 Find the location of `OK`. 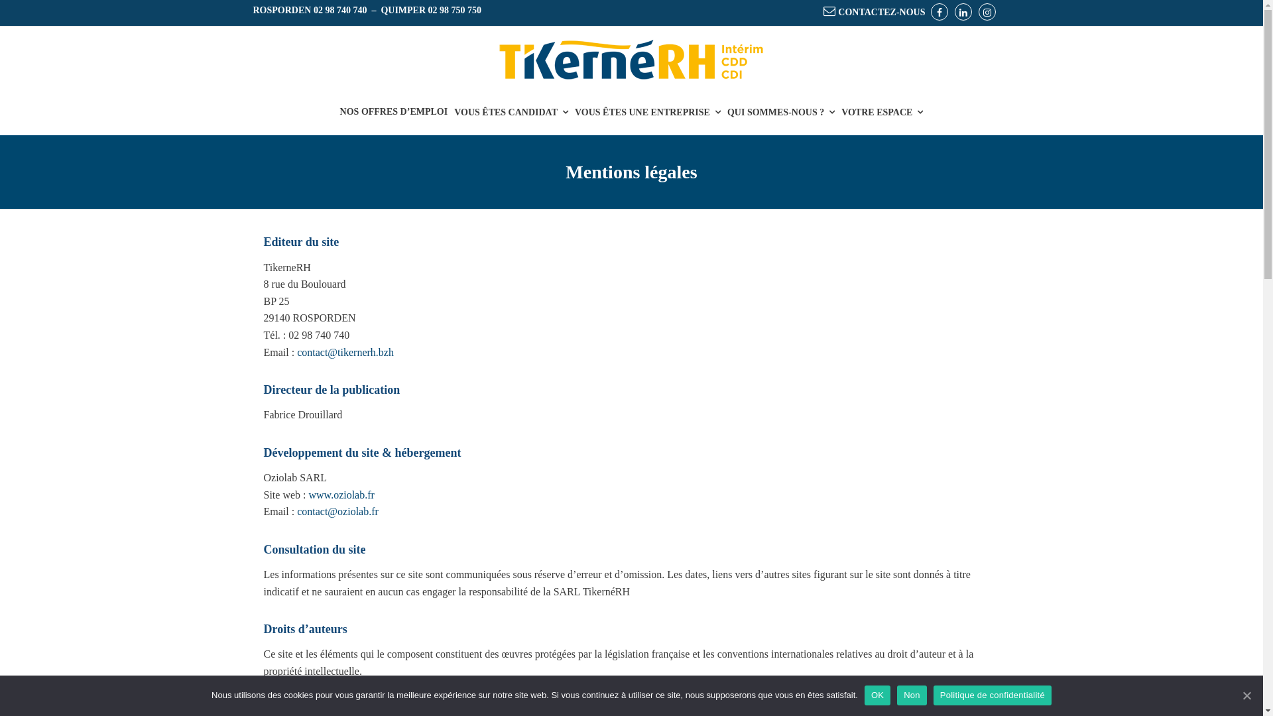

OK is located at coordinates (878, 695).